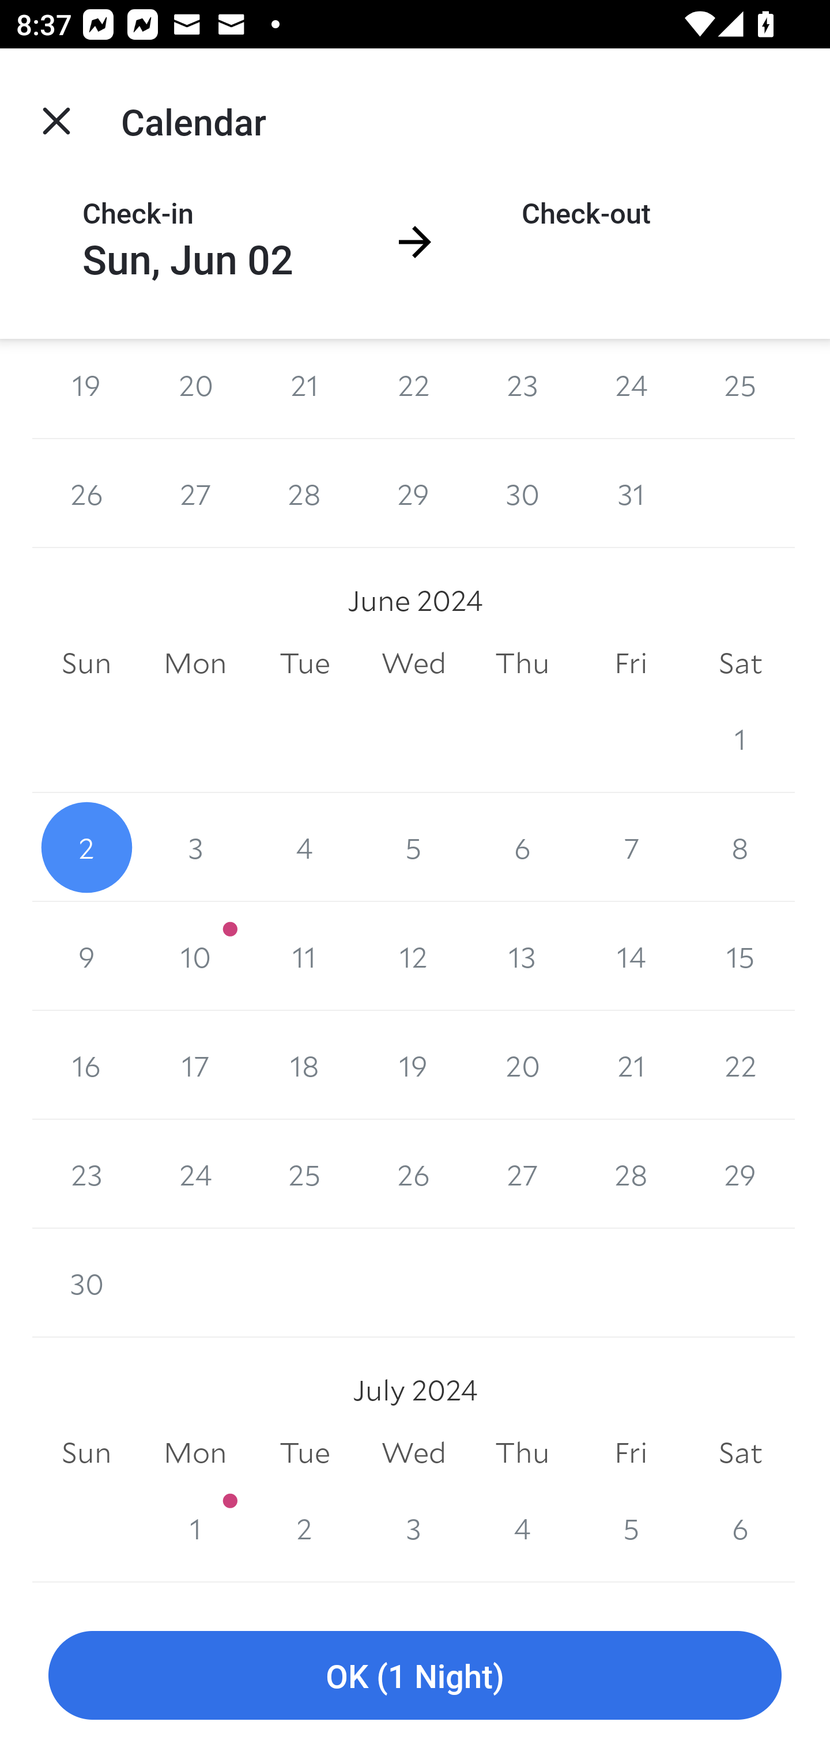 The image size is (830, 1752). I want to click on Sun, so click(86, 1452).